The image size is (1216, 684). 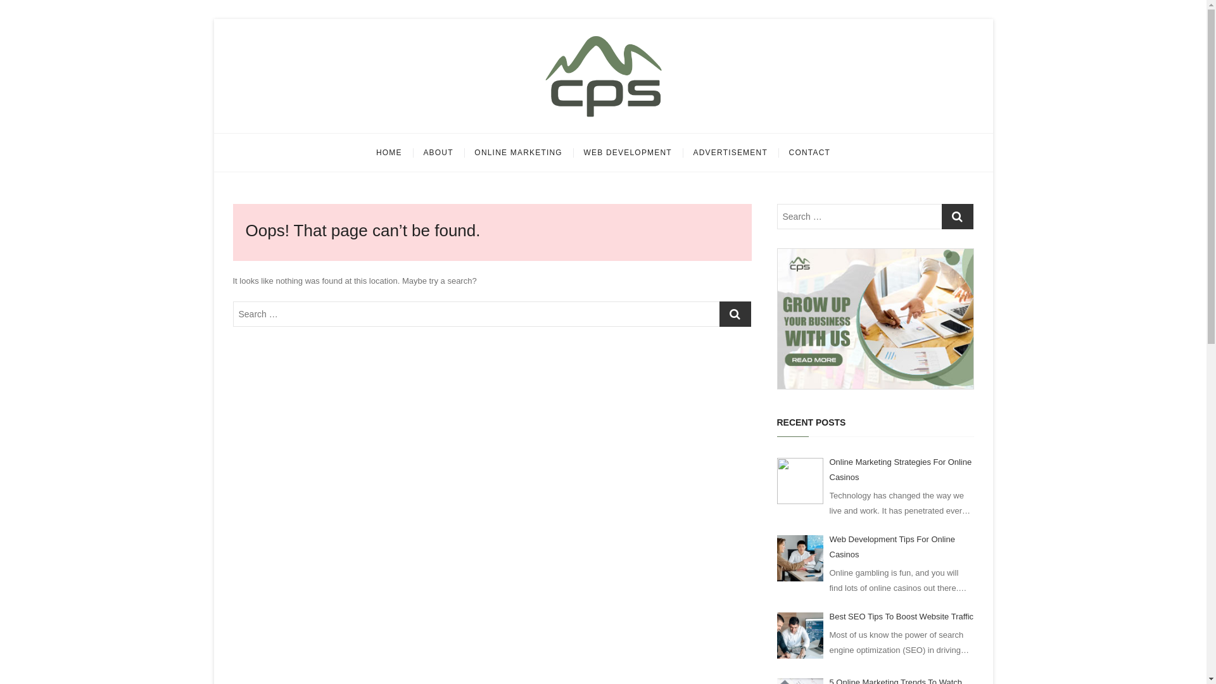 I want to click on Online Marketing Strategies For Online Casinos, so click(x=902, y=470).